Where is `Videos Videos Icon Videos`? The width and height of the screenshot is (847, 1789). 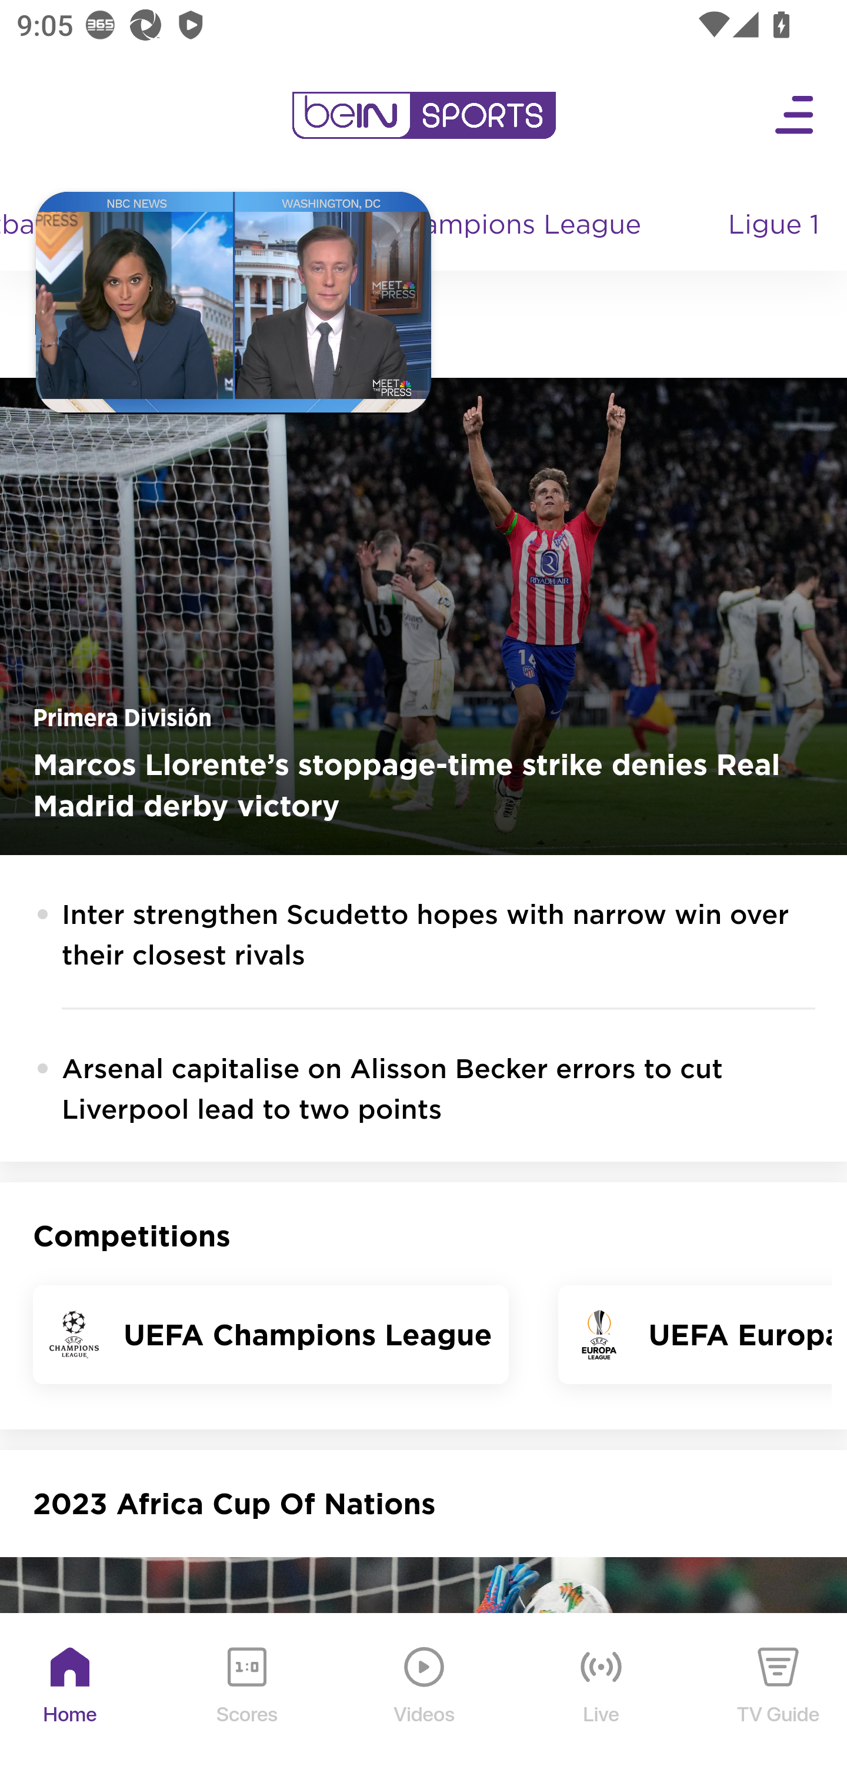
Videos Videos Icon Videos is located at coordinates (425, 1702).